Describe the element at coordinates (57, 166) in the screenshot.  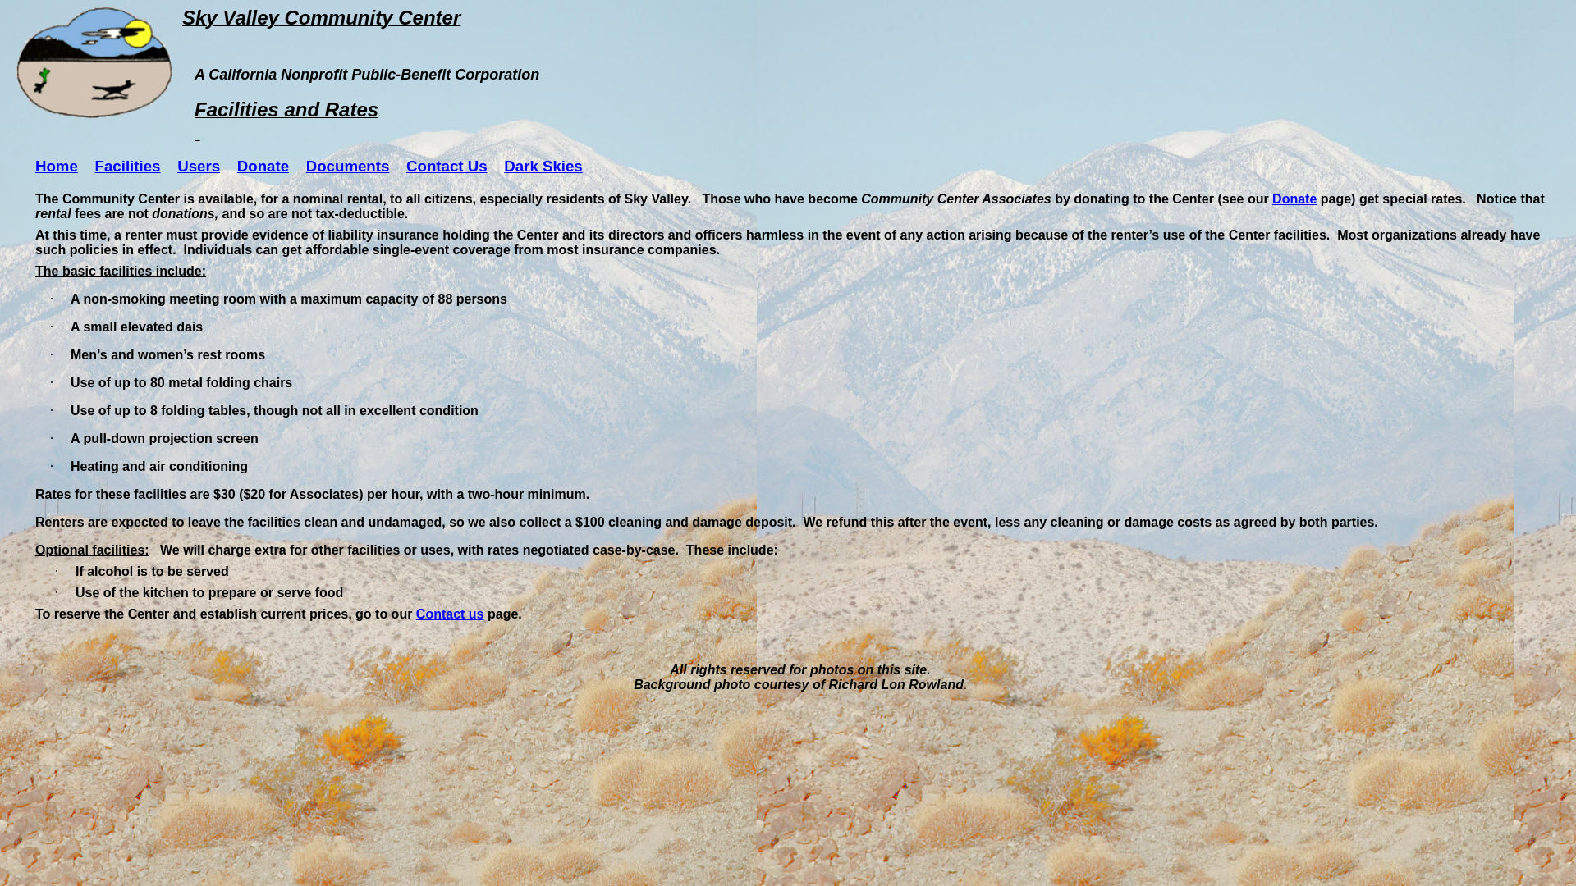
I see `Home` at that location.